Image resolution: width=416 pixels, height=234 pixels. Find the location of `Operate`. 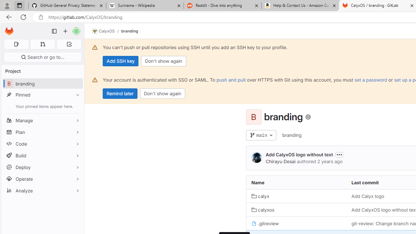

Operate is located at coordinates (42, 179).